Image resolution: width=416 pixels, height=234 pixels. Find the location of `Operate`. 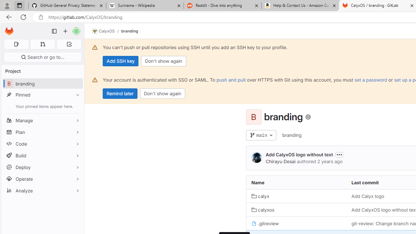

Operate is located at coordinates (42, 179).